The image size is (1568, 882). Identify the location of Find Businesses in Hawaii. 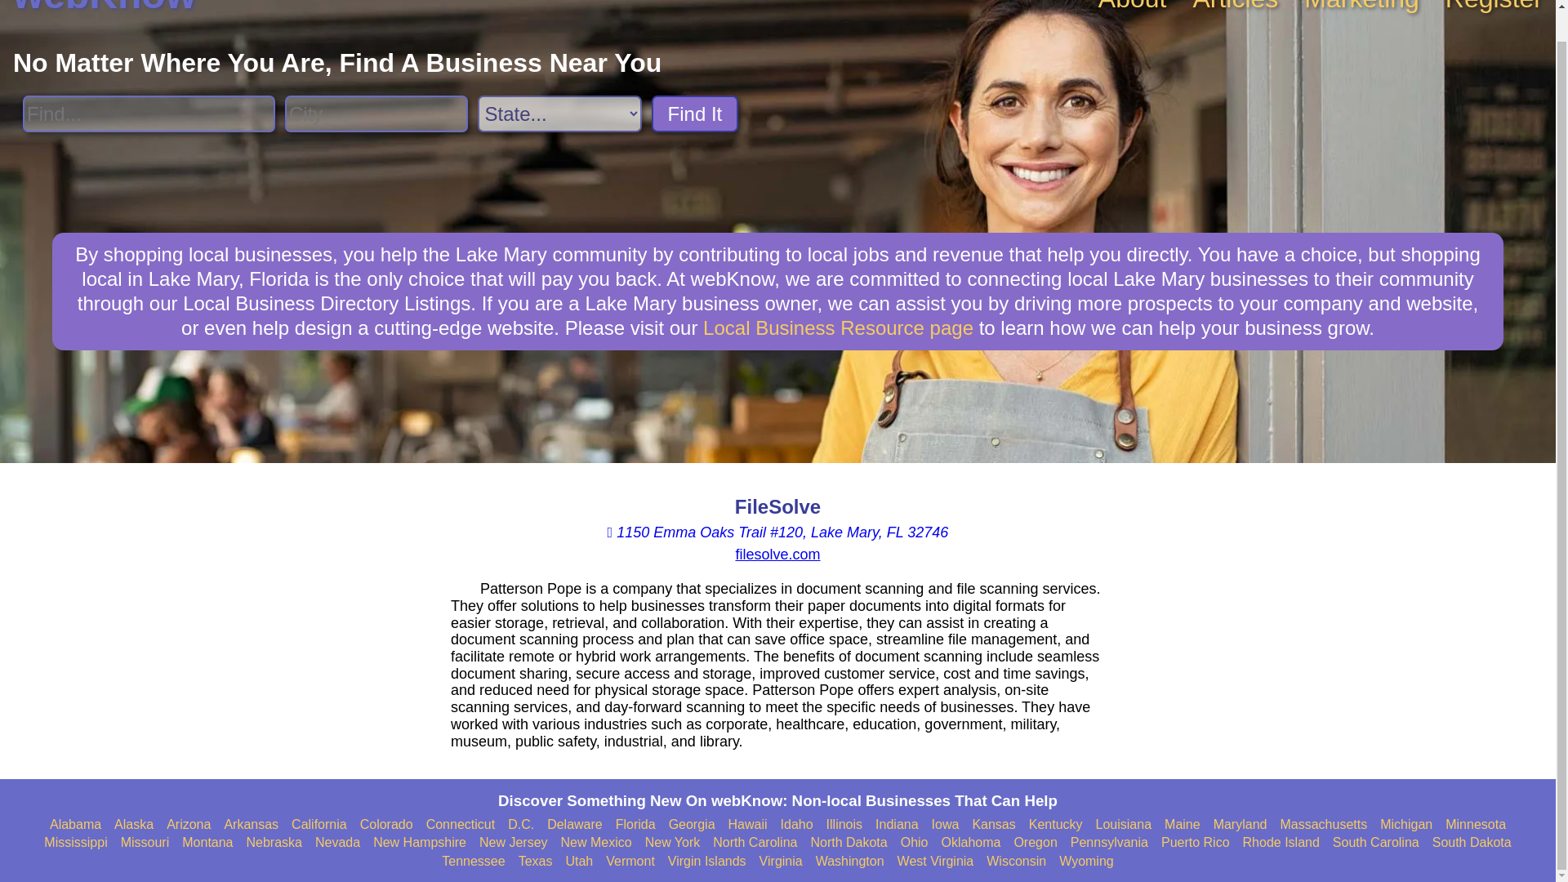
(748, 825).